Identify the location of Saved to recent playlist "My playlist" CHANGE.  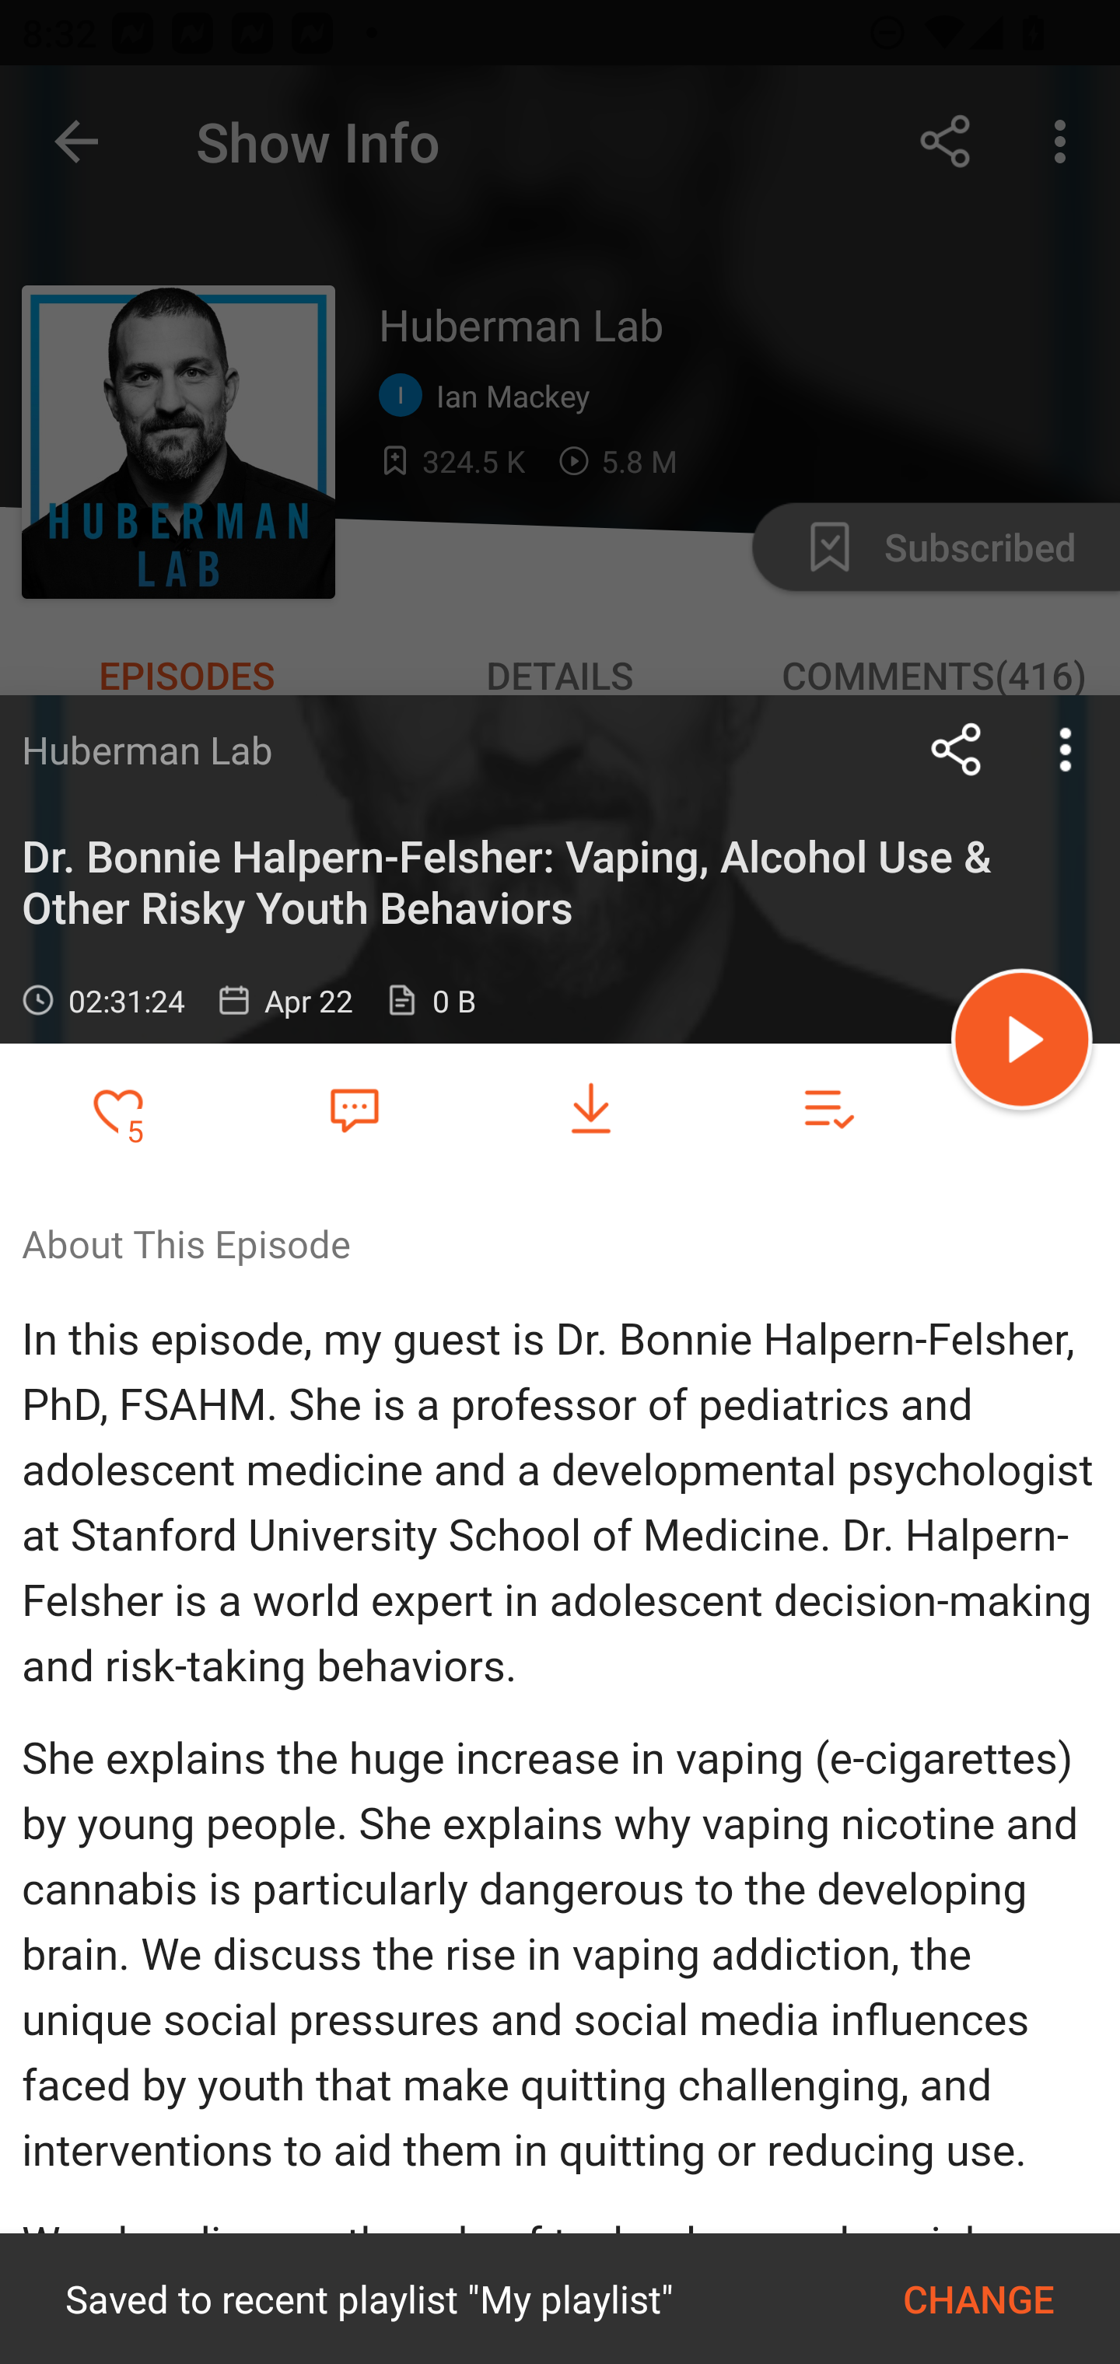
(560, 2299).